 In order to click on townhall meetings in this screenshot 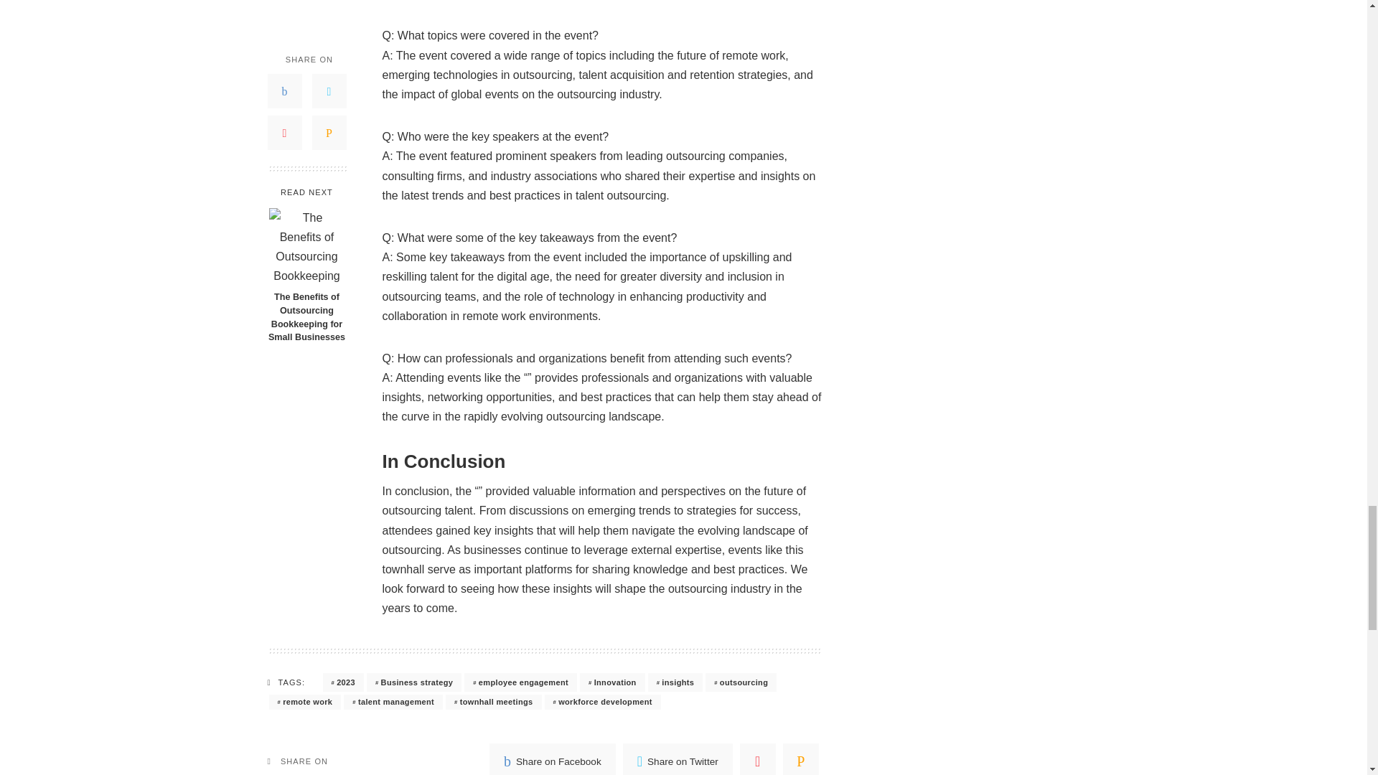, I will do `click(493, 702)`.